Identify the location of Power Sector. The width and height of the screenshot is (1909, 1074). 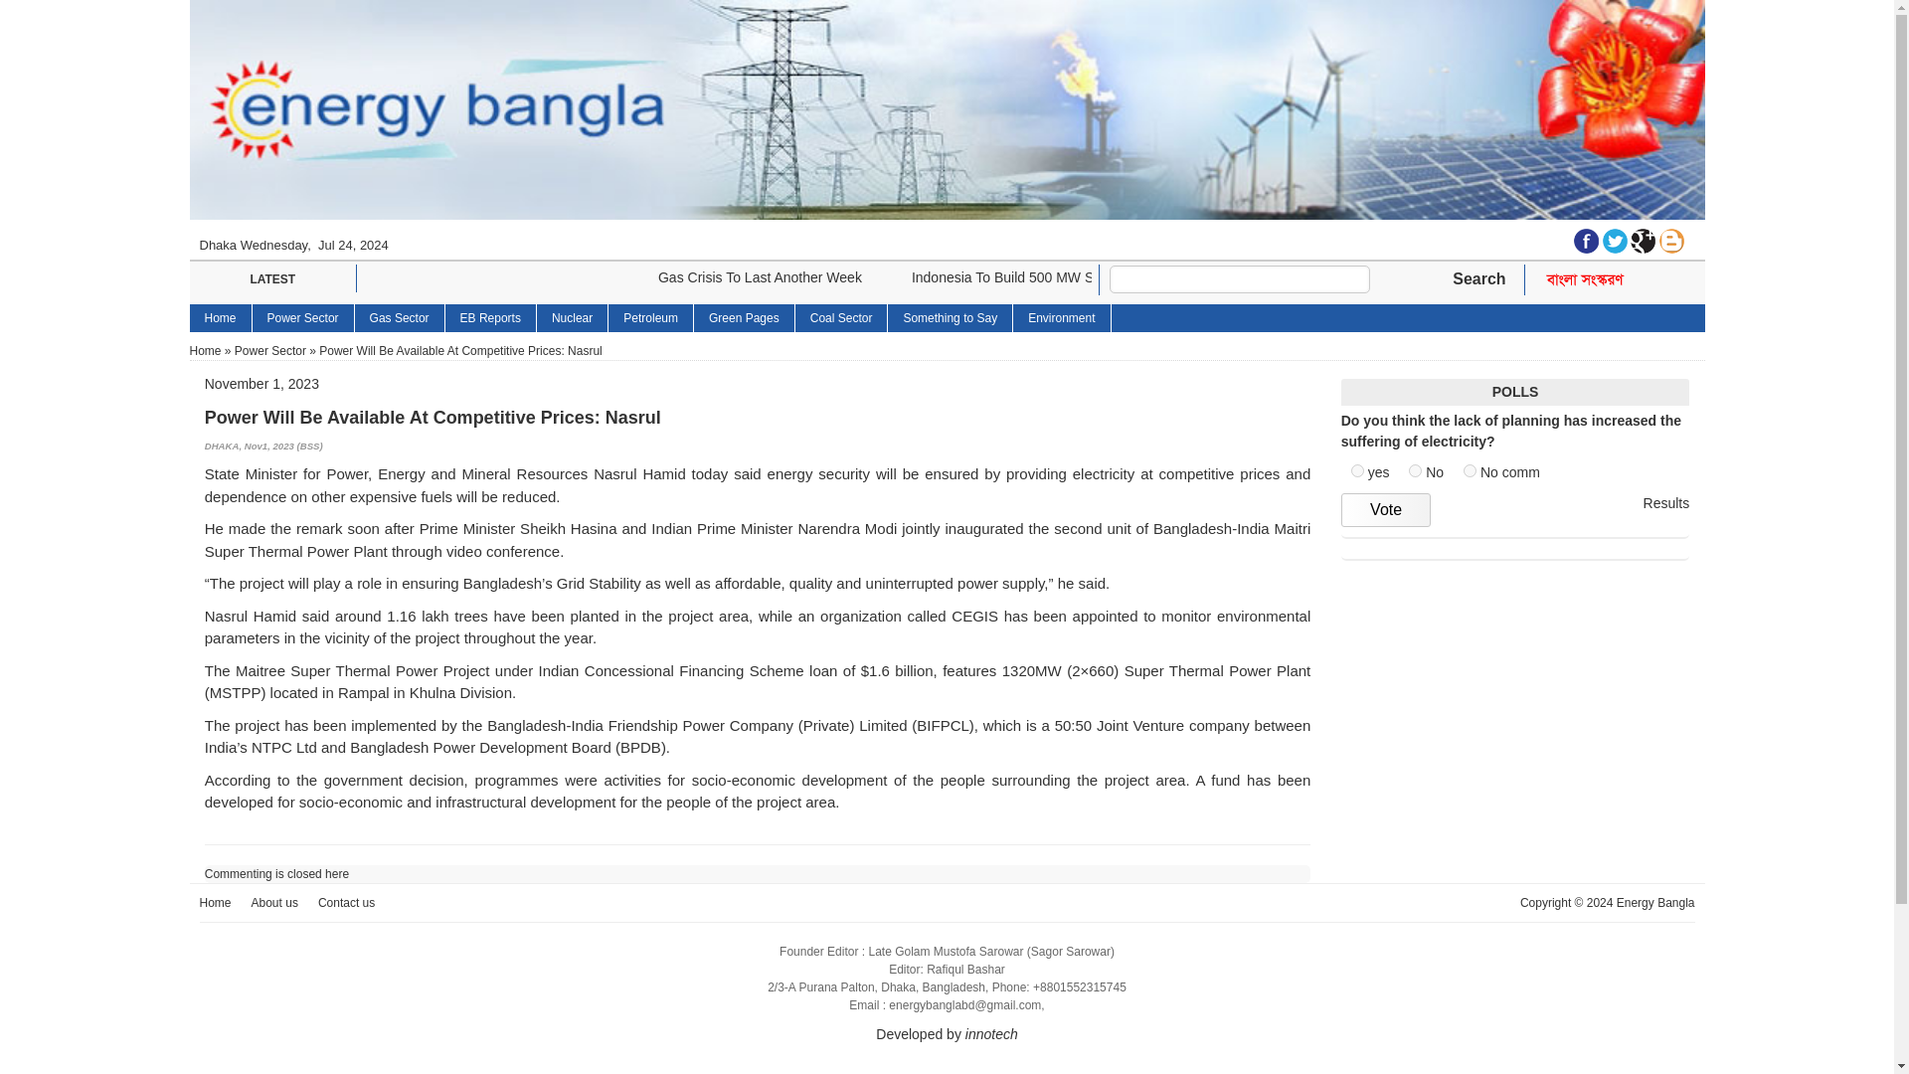
(303, 317).